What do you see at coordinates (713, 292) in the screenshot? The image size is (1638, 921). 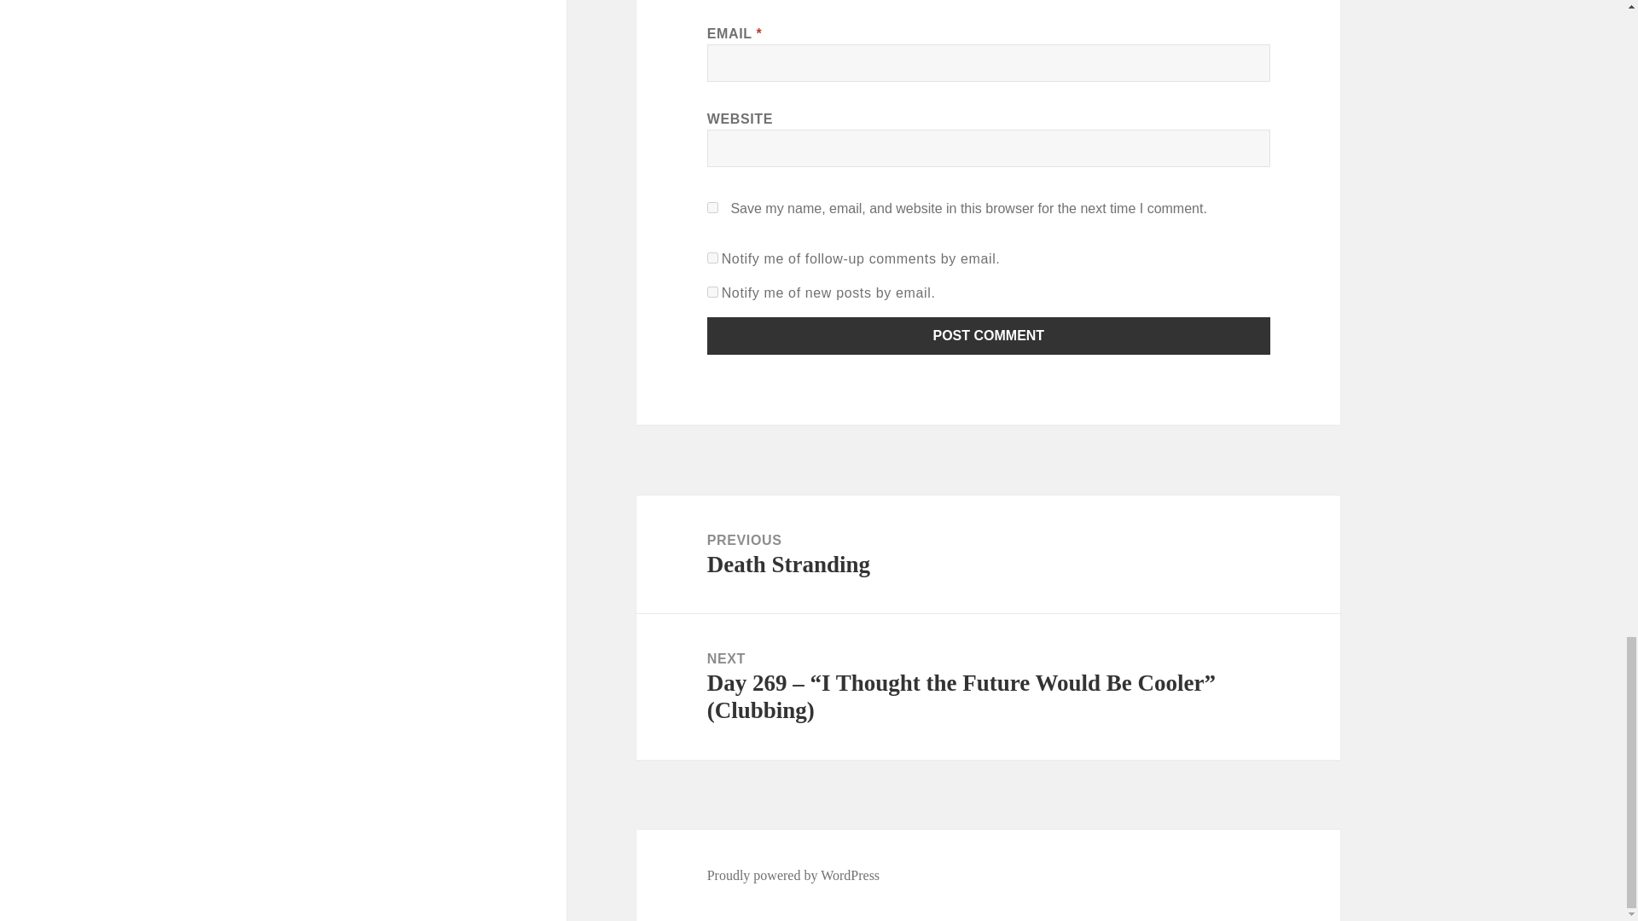 I see `Proudly powered by WordPress` at bounding box center [713, 292].